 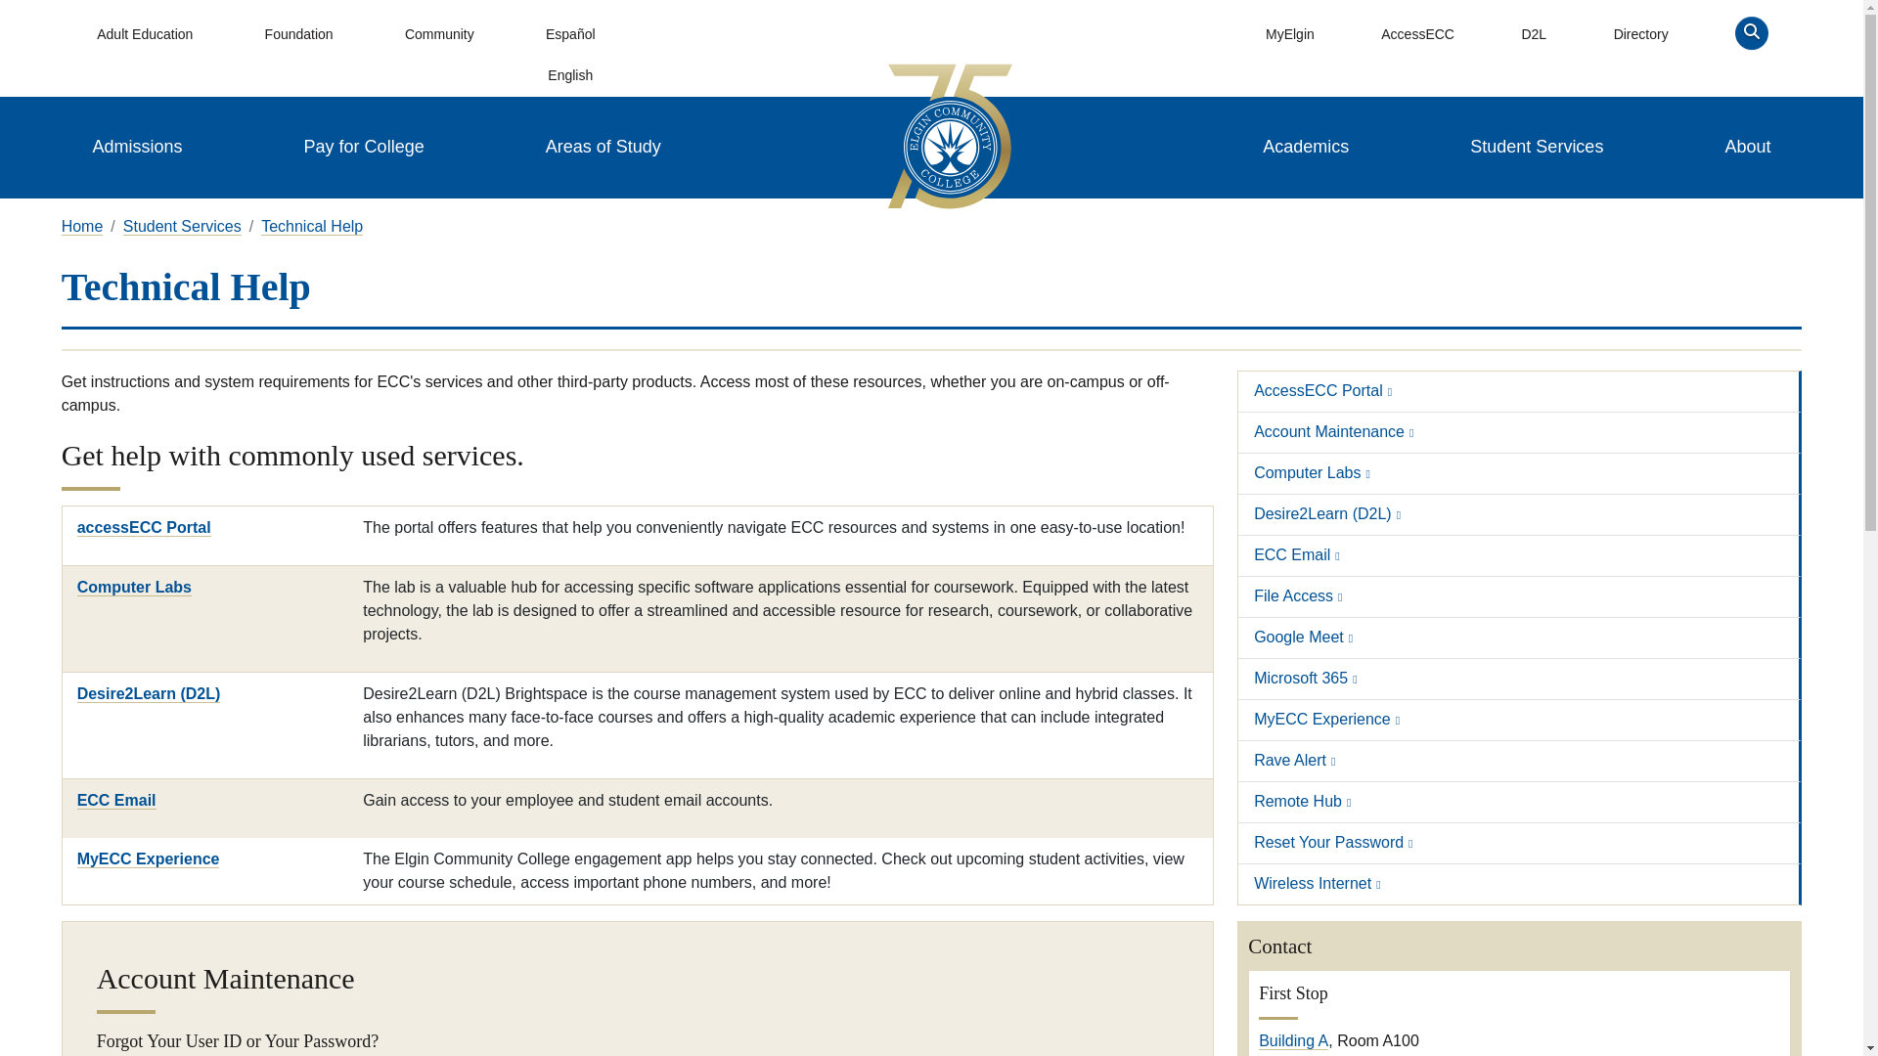 I want to click on Adult Education, so click(x=145, y=35).